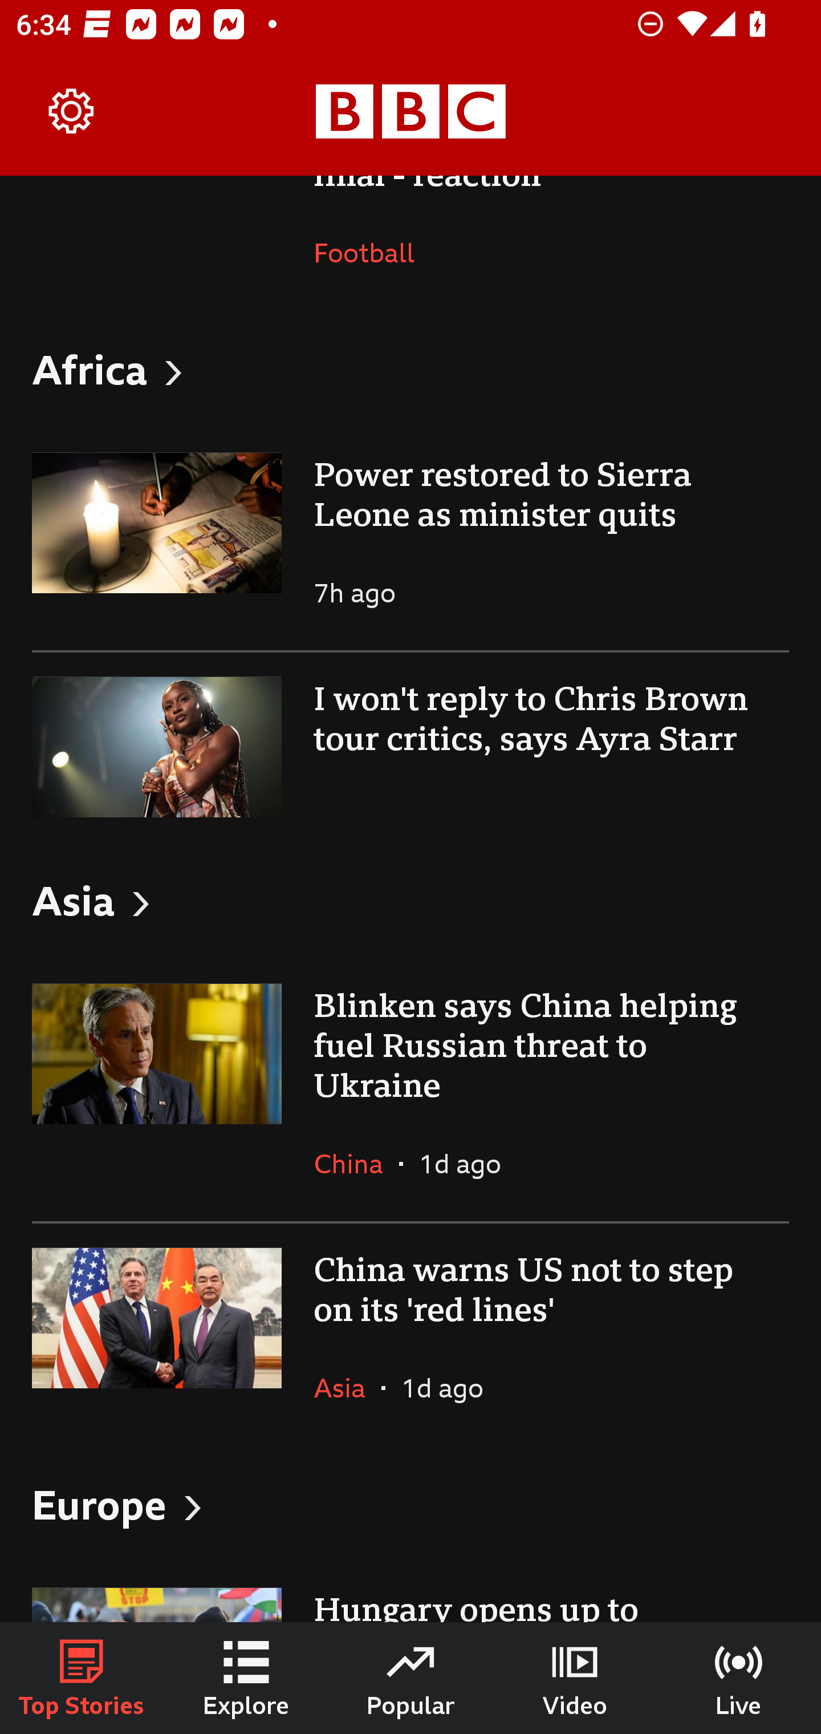  Describe the element at coordinates (246, 1678) in the screenshot. I see `Explore` at that location.